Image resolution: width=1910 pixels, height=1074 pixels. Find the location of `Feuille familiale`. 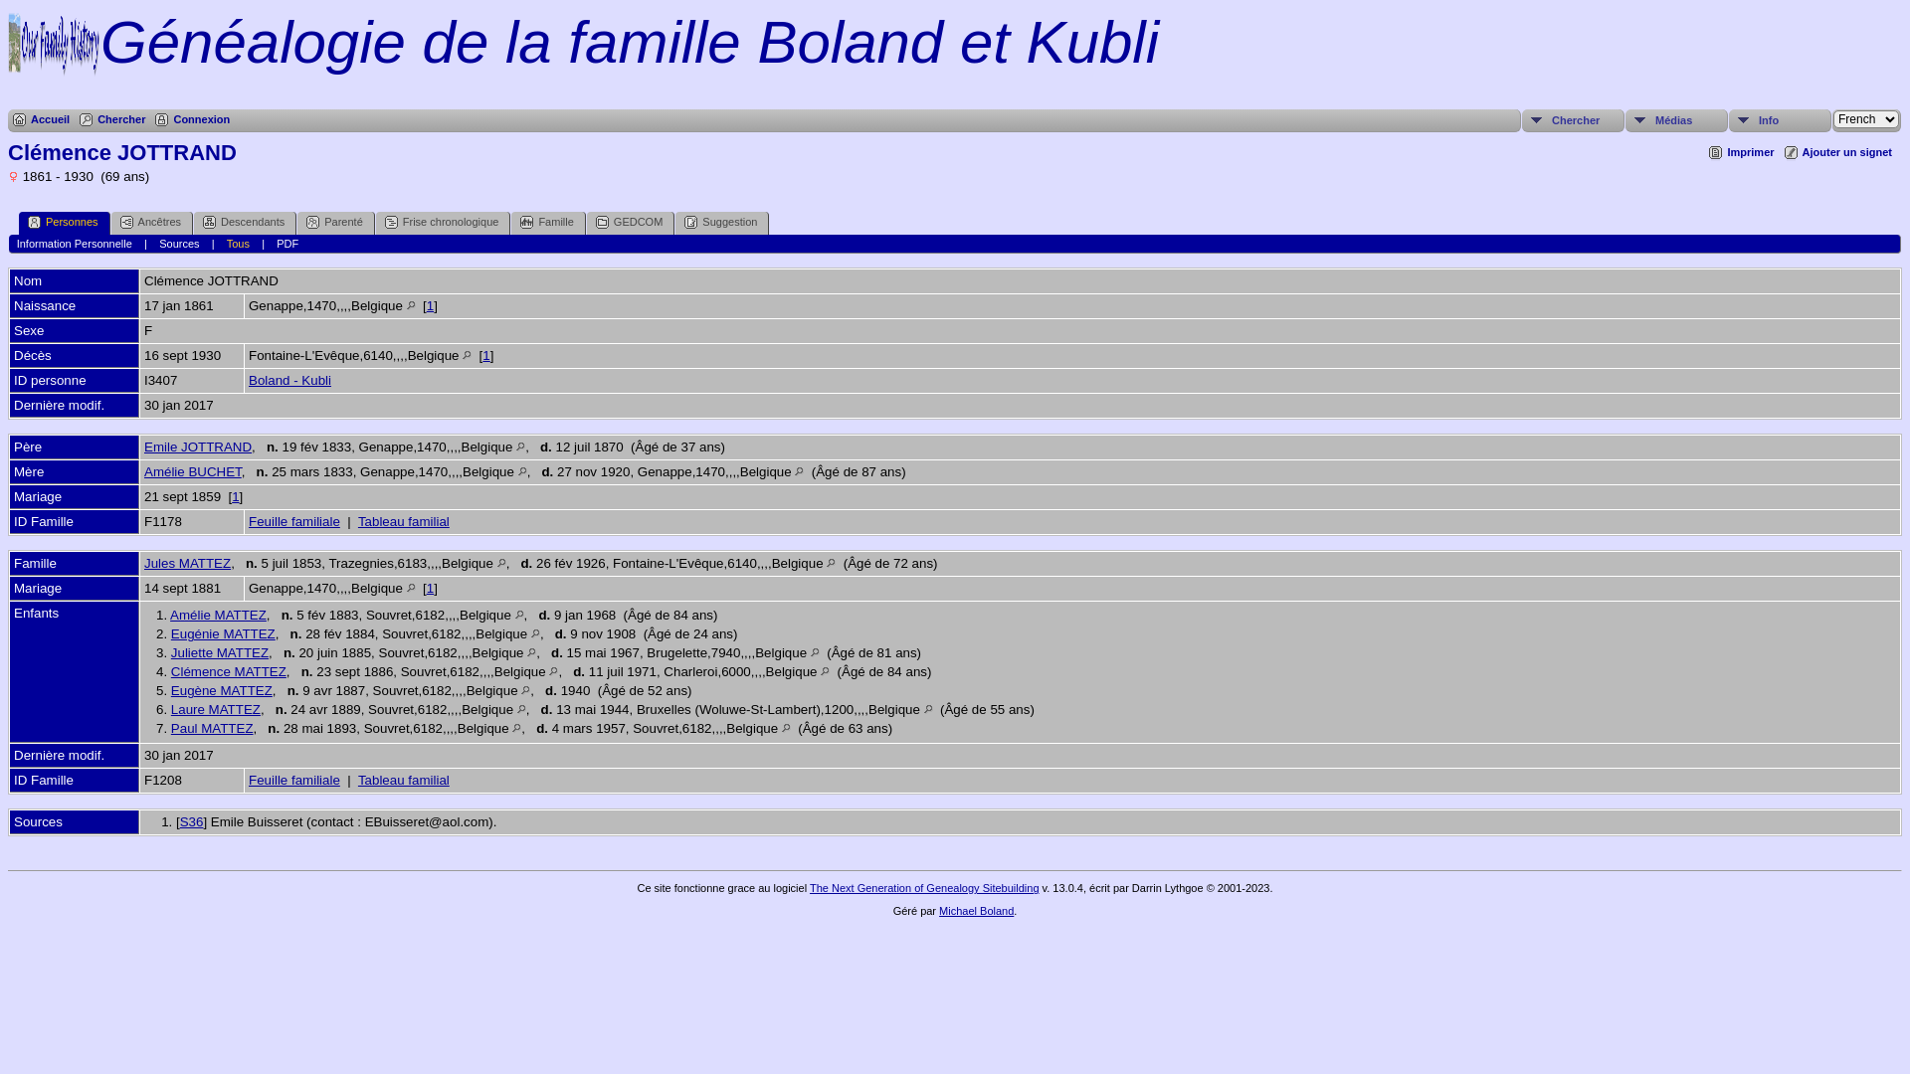

Feuille familiale is located at coordinates (294, 780).